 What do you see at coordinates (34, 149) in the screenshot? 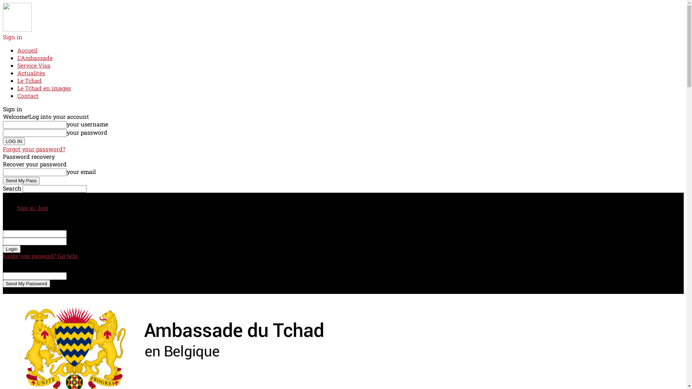
I see `Forgot your password?` at bounding box center [34, 149].